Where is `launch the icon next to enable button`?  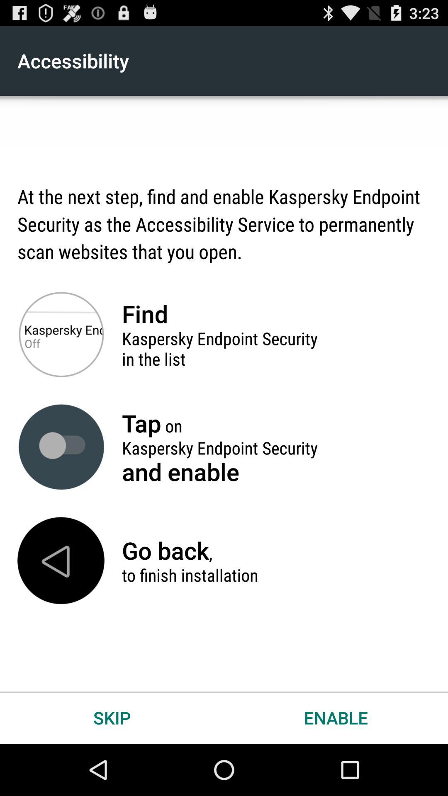 launch the icon next to enable button is located at coordinates (112, 717).